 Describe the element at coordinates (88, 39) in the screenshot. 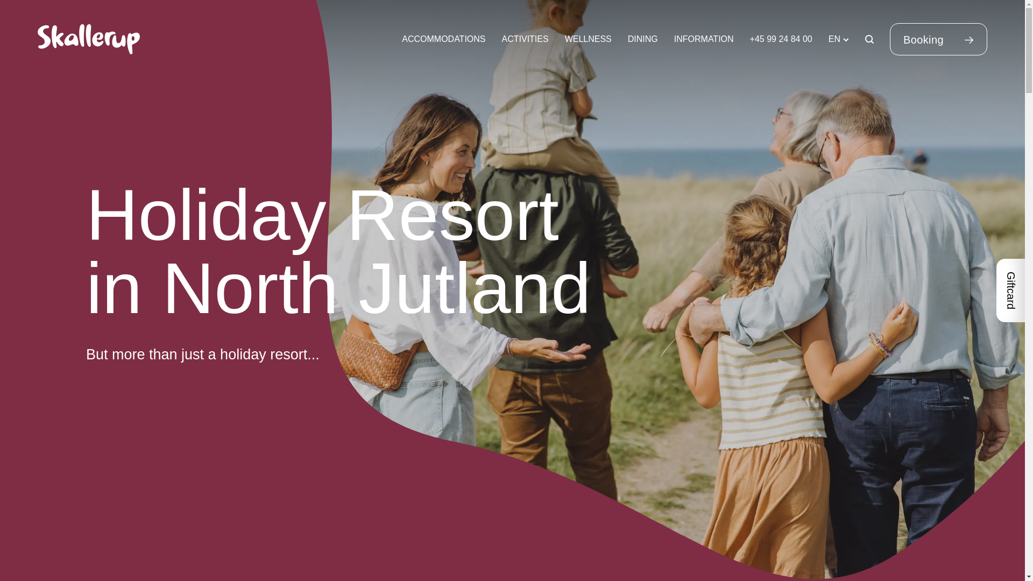

I see `Skallerup` at that location.